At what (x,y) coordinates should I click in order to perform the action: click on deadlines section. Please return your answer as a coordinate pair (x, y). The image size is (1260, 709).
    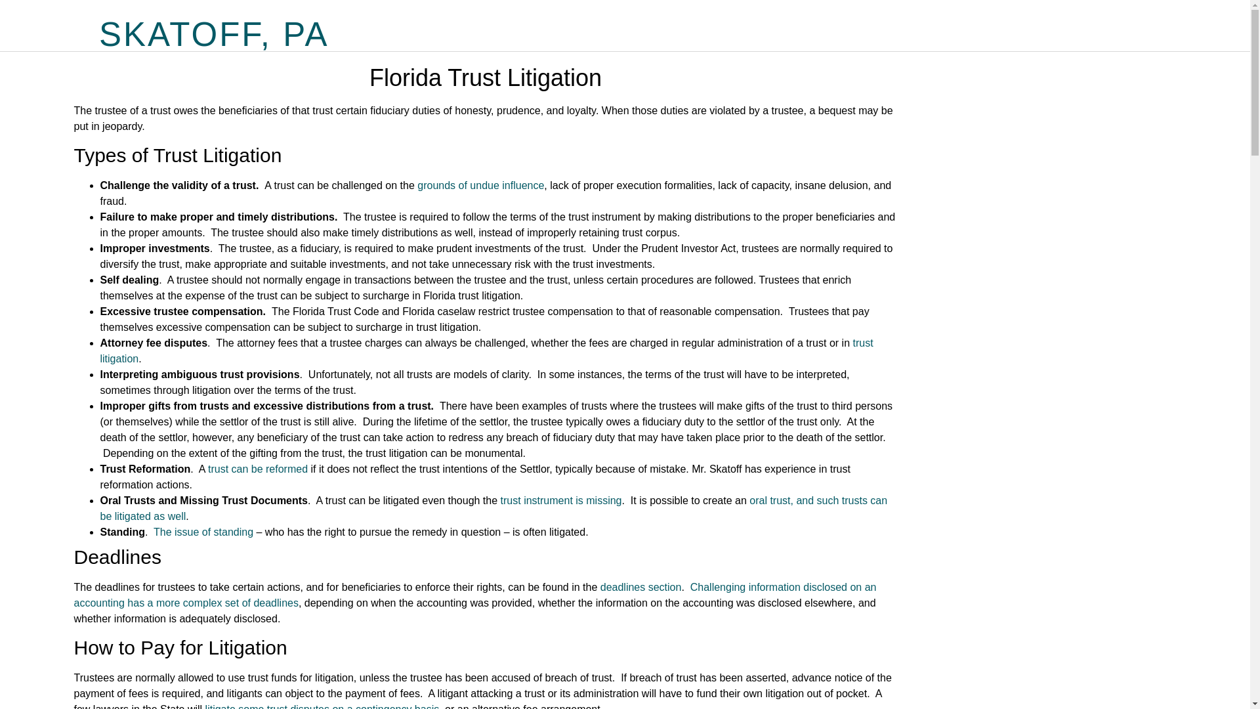
    Looking at the image, I should click on (640, 587).